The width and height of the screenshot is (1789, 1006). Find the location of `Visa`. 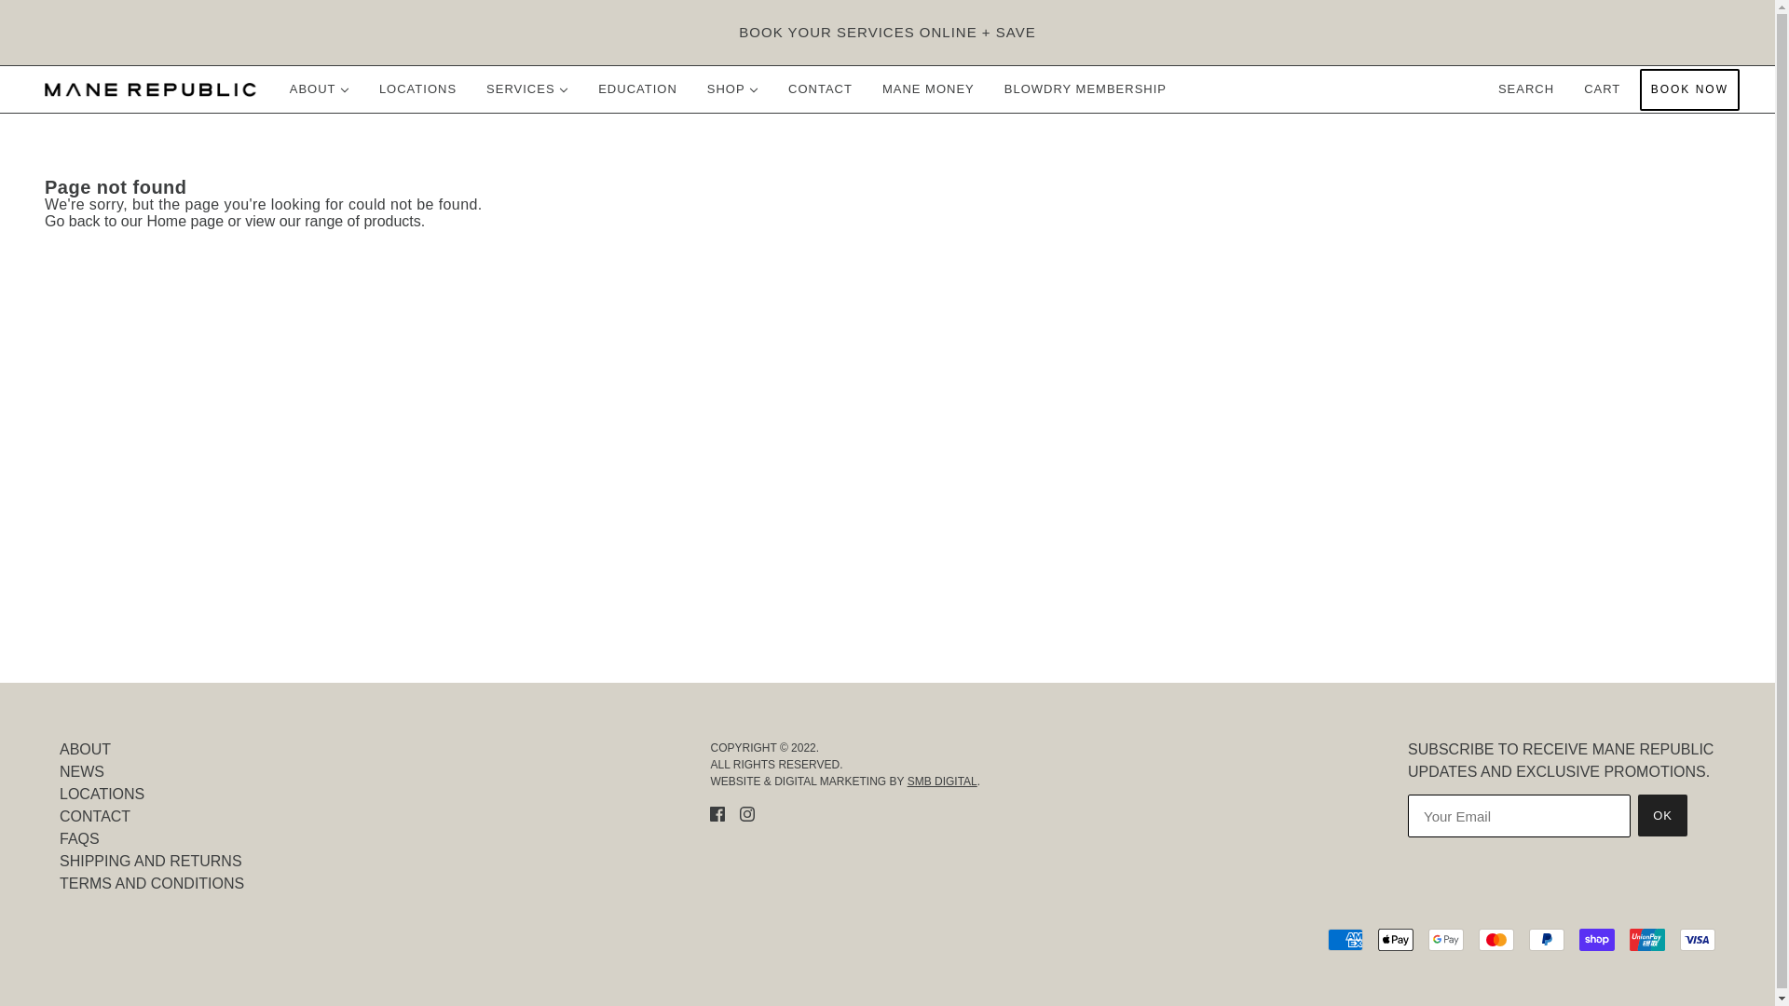

Visa is located at coordinates (1698, 939).